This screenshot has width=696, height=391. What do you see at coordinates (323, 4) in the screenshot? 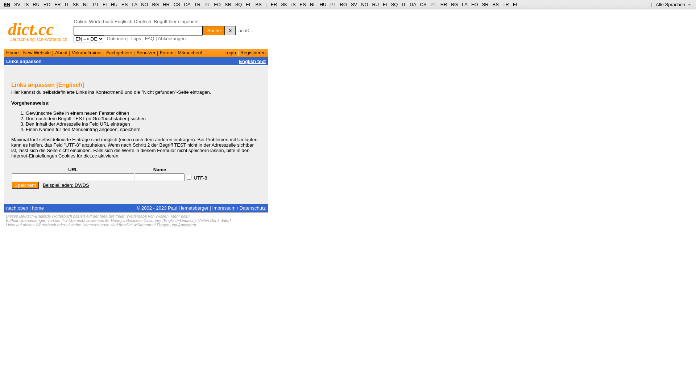
I see `HU` at bounding box center [323, 4].